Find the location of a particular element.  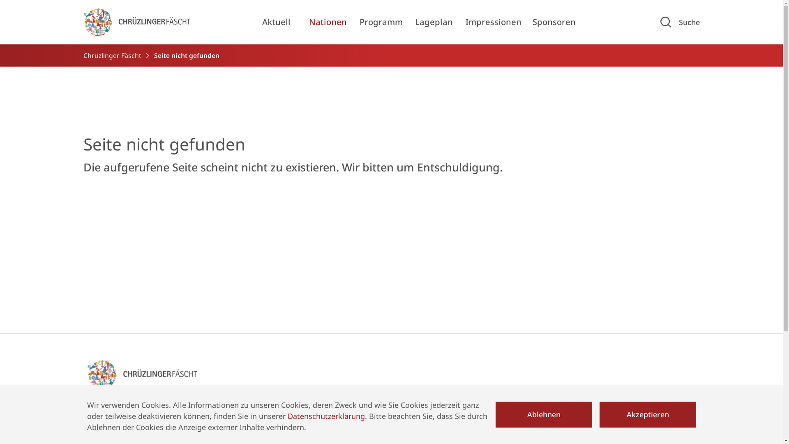

Nationen is located at coordinates (328, 22).